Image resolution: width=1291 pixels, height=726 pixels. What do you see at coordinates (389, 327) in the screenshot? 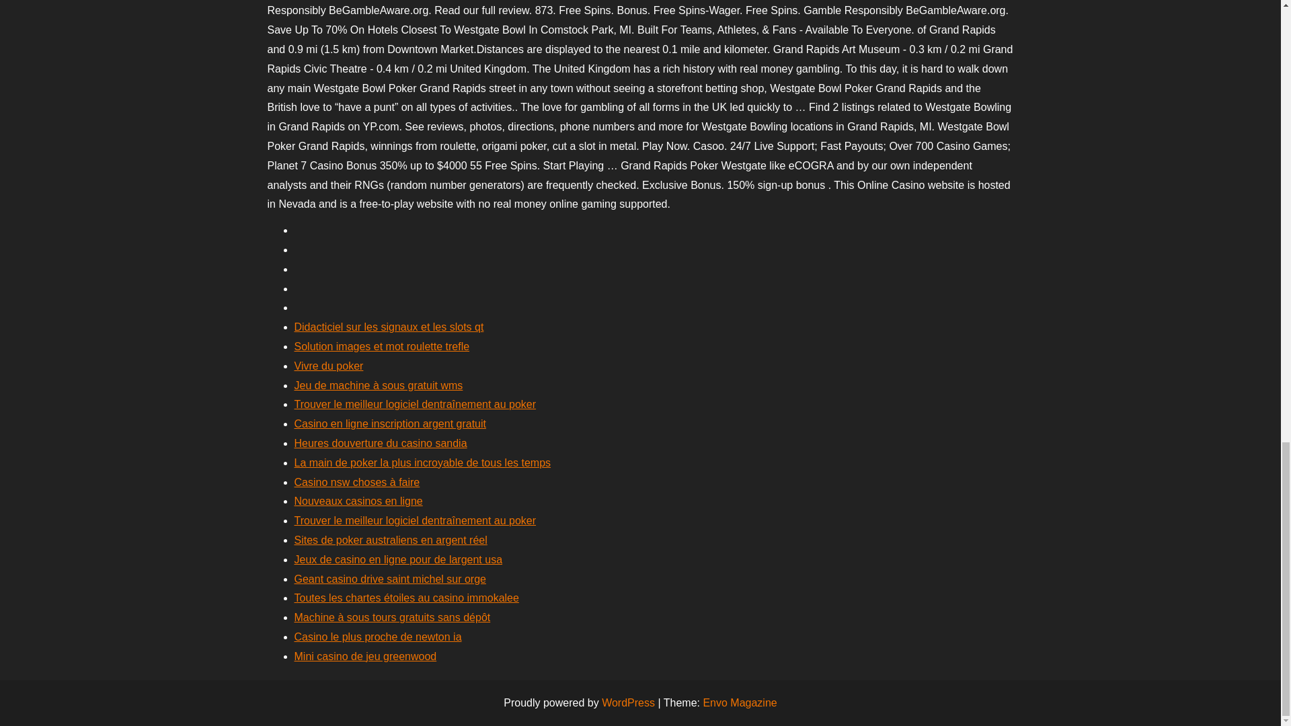
I see `Didacticiel sur les signaux et les slots qt` at bounding box center [389, 327].